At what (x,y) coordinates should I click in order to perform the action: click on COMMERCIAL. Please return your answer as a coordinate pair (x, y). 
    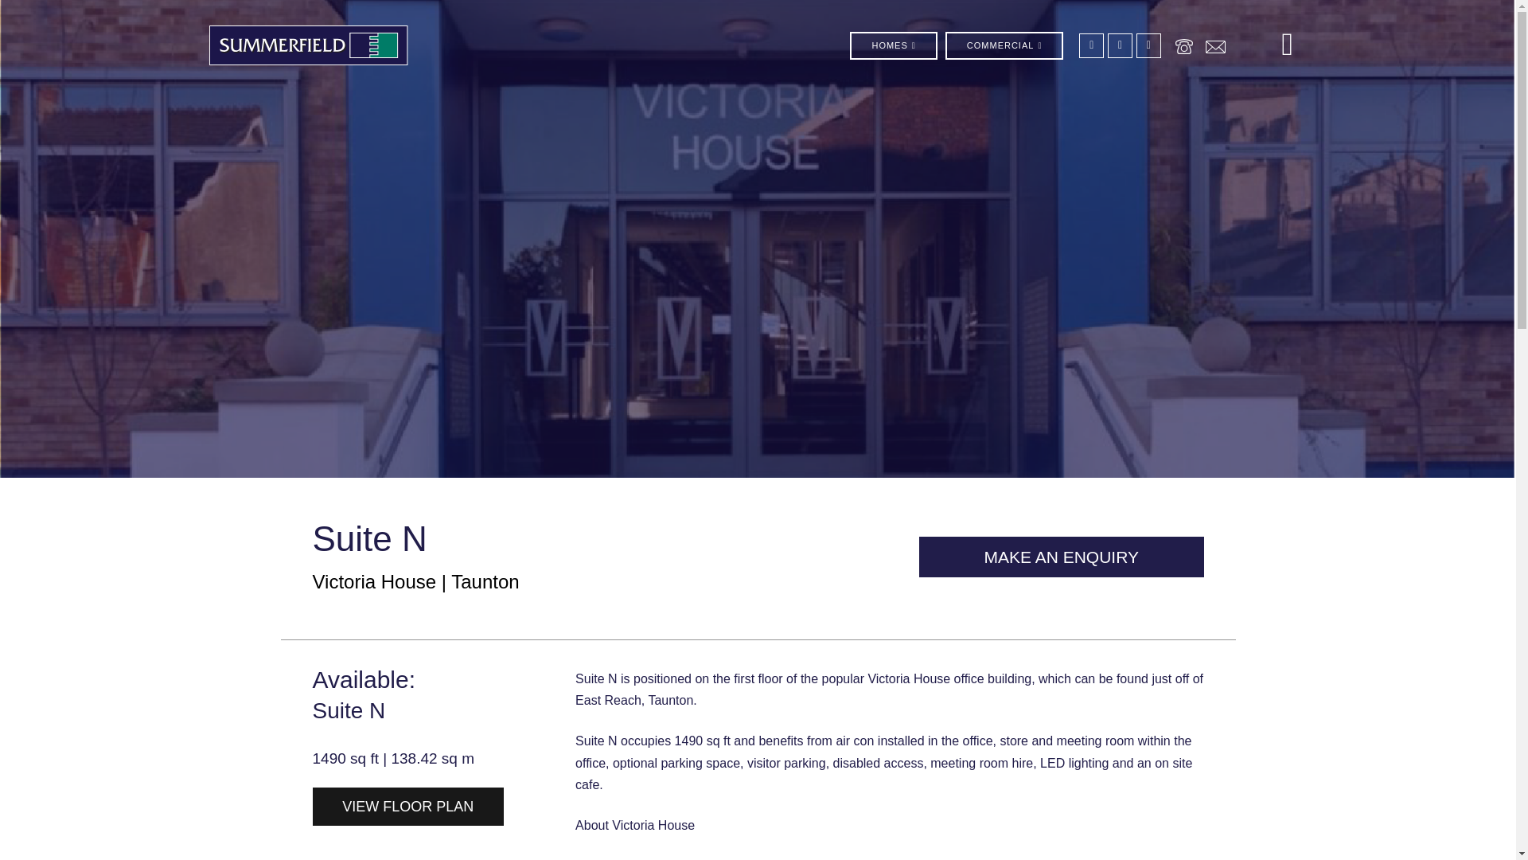
    Looking at the image, I should click on (1004, 45).